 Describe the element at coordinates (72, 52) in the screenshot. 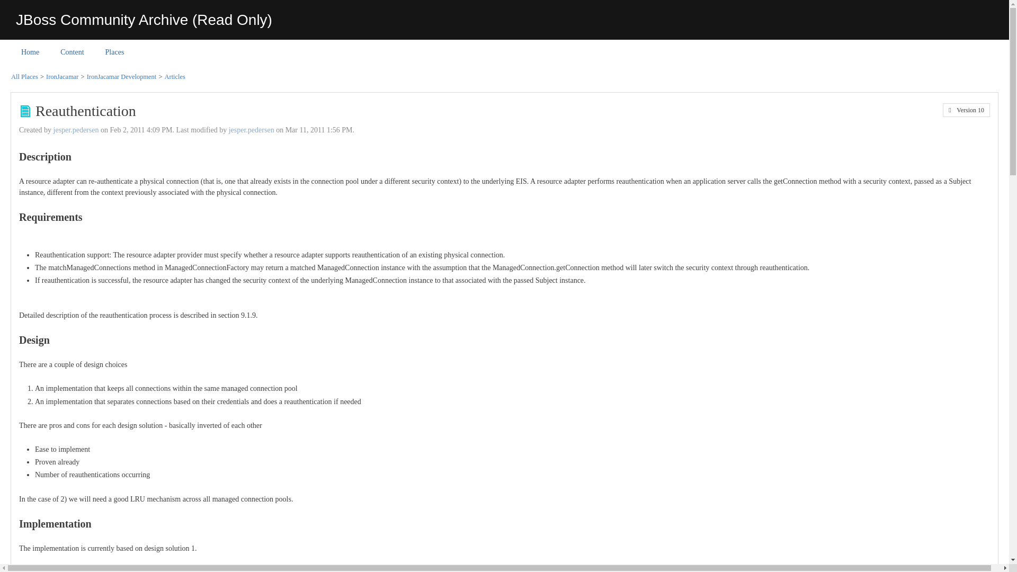

I see `Content` at that location.